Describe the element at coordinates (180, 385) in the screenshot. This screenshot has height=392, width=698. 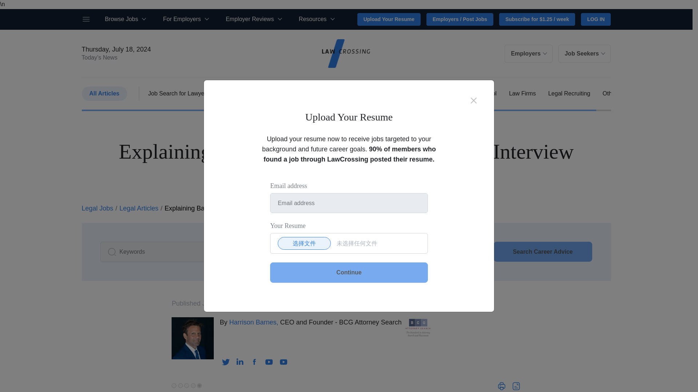
I see `2` at that location.